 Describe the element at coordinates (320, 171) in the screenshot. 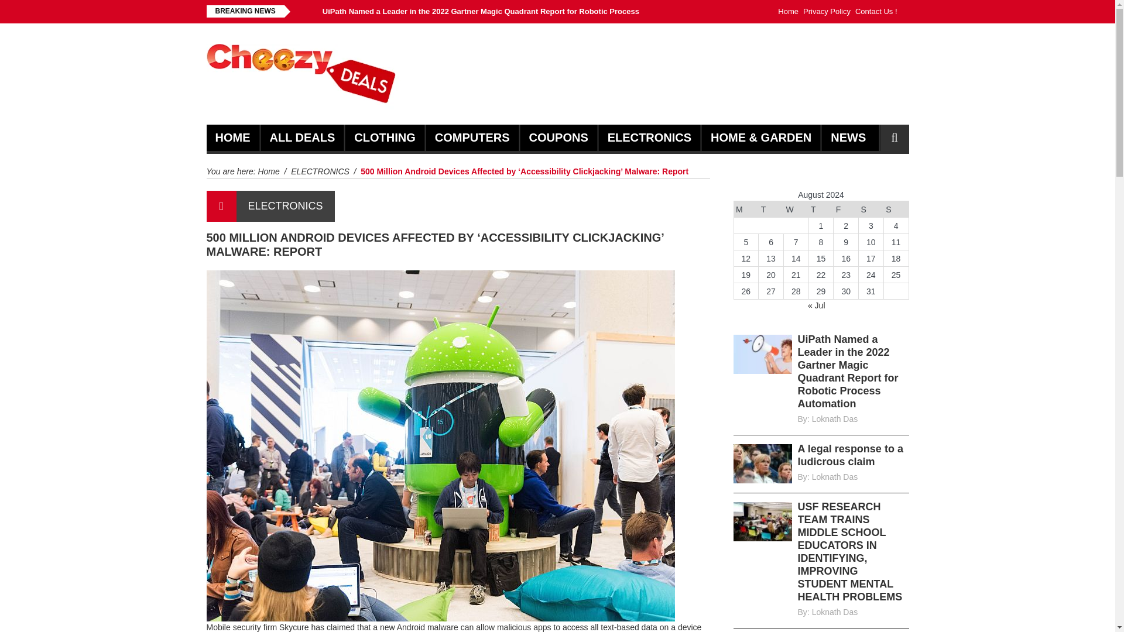

I see `ELECTRONICS` at that location.